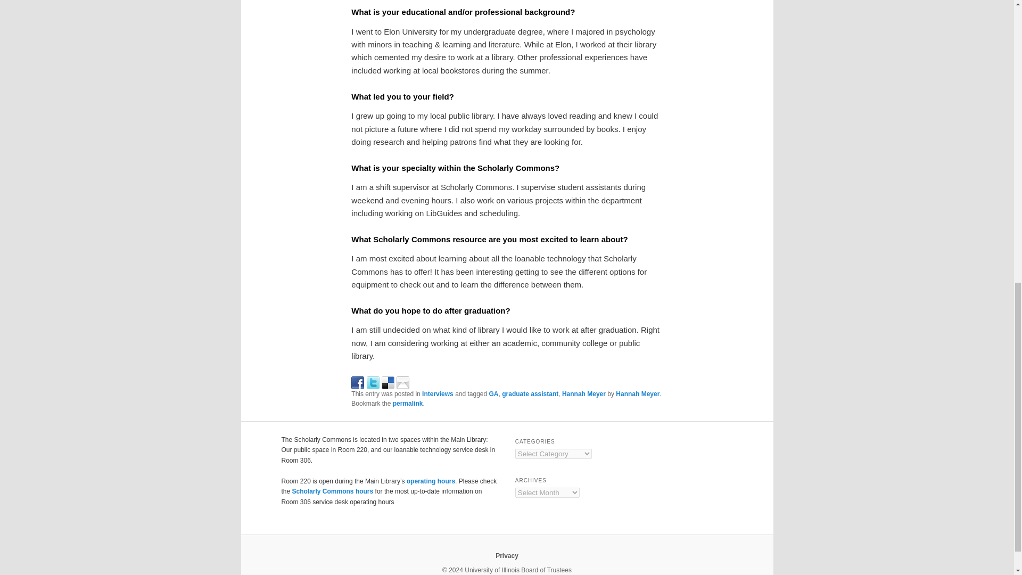 The width and height of the screenshot is (1022, 575). What do you see at coordinates (408, 403) in the screenshot?
I see `permalink` at bounding box center [408, 403].